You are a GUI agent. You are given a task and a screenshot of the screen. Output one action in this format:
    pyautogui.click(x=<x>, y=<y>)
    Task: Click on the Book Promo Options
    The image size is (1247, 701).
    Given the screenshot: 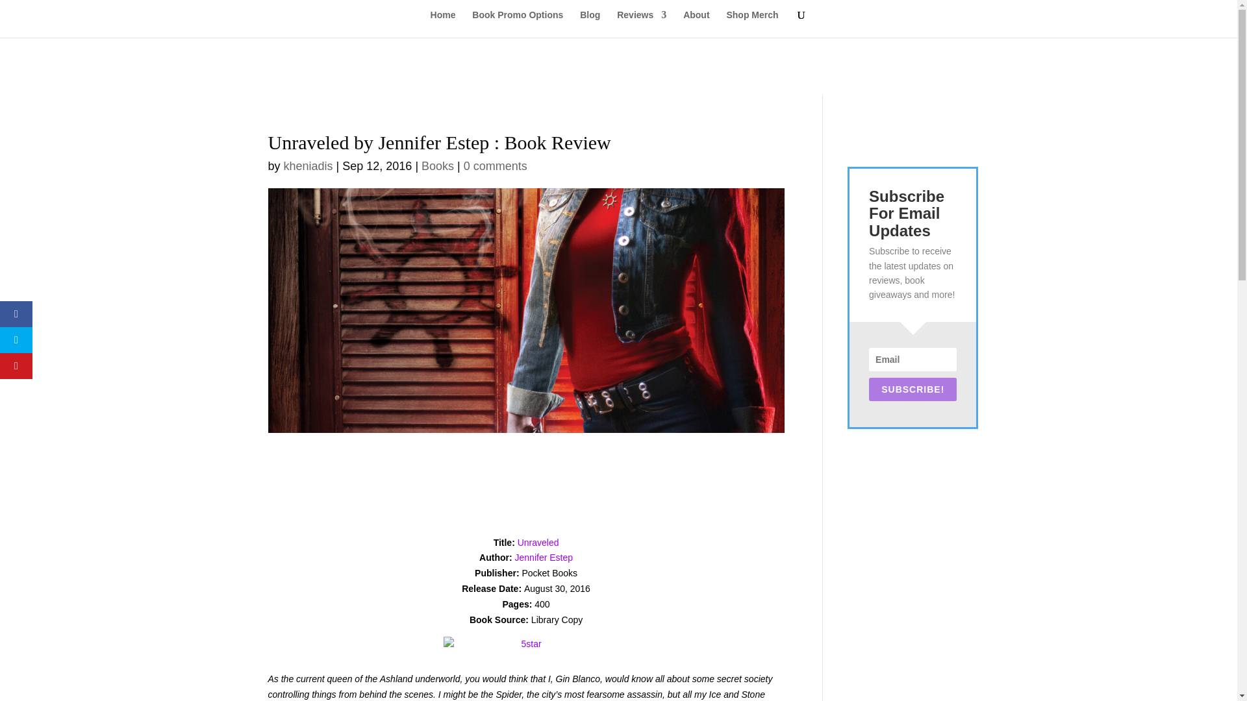 What is the action you would take?
    pyautogui.click(x=518, y=24)
    